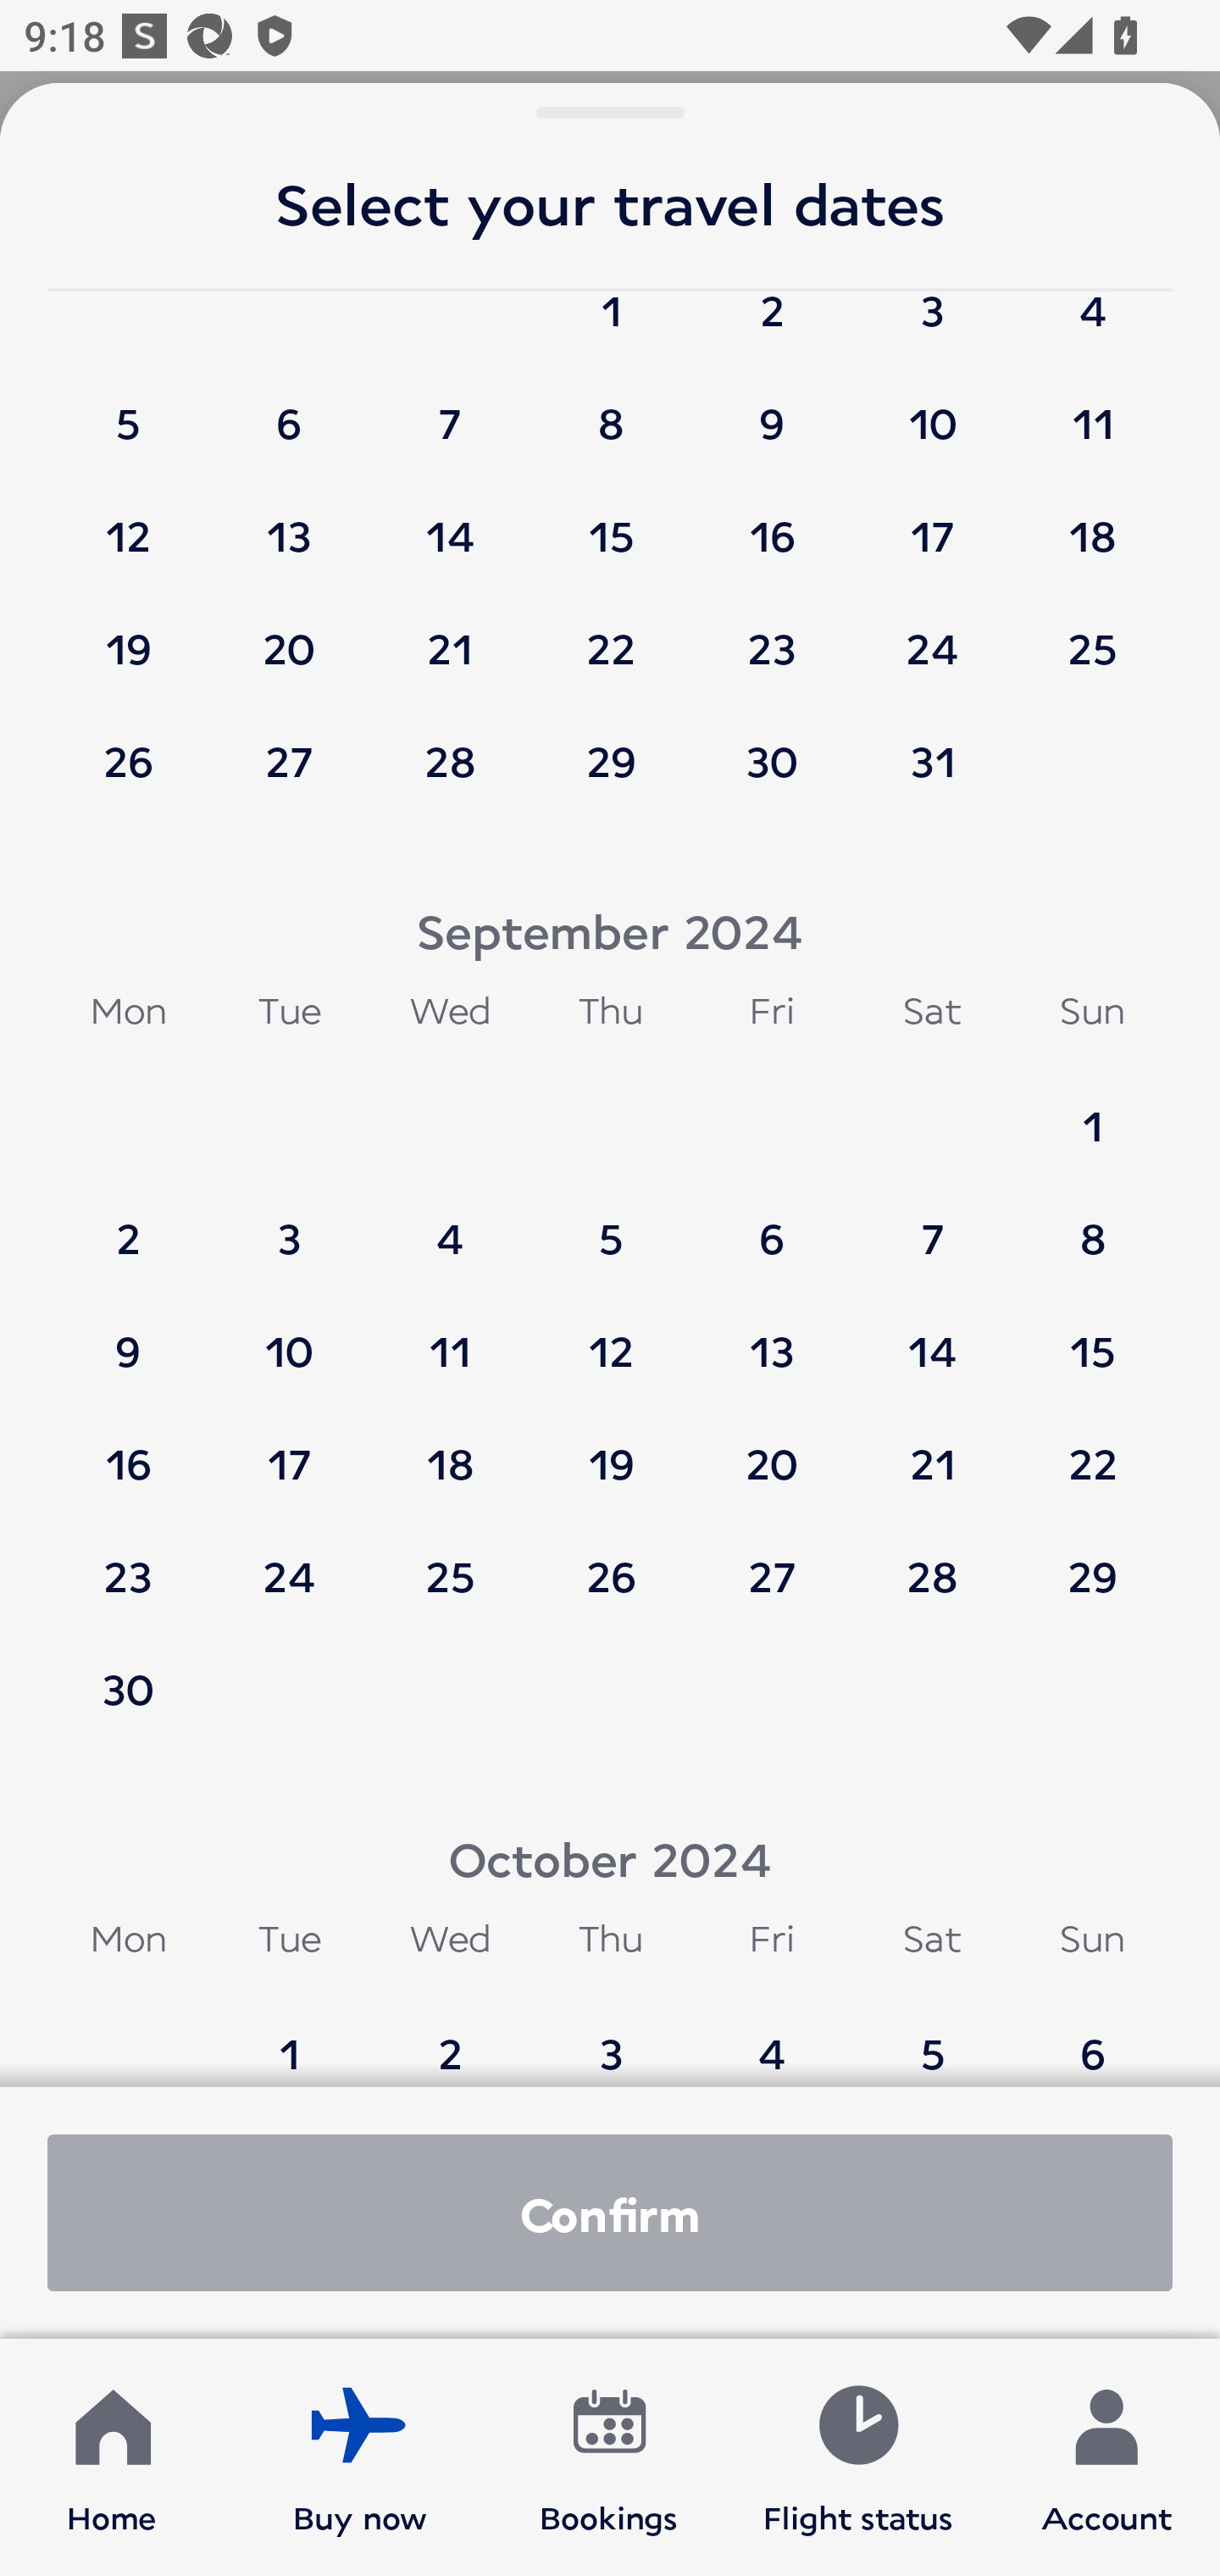 This screenshot has height=2576, width=1220. Describe the element at coordinates (611, 2034) in the screenshot. I see `3` at that location.